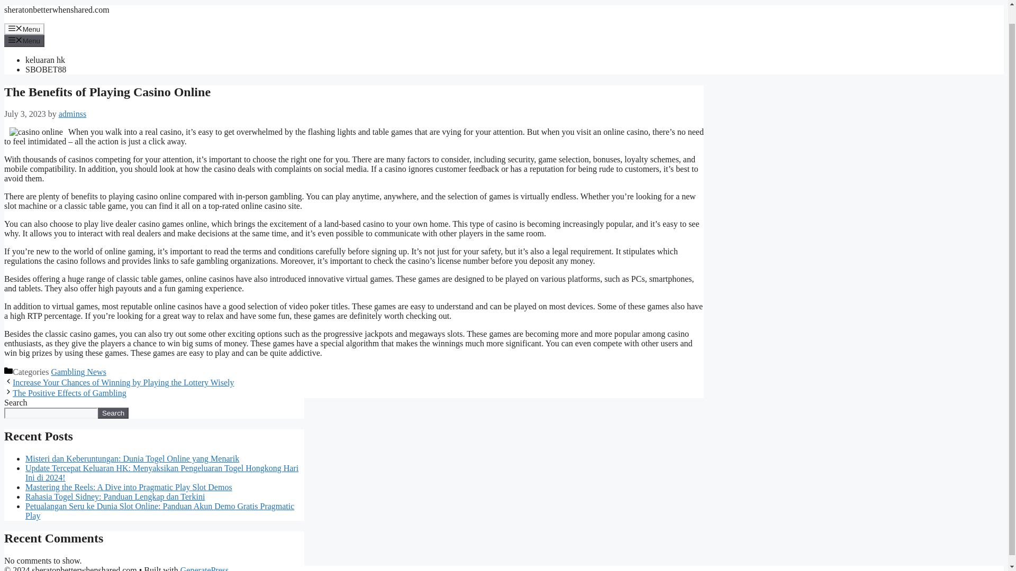  What do you see at coordinates (72, 114) in the screenshot?
I see `View all posts by adminss` at bounding box center [72, 114].